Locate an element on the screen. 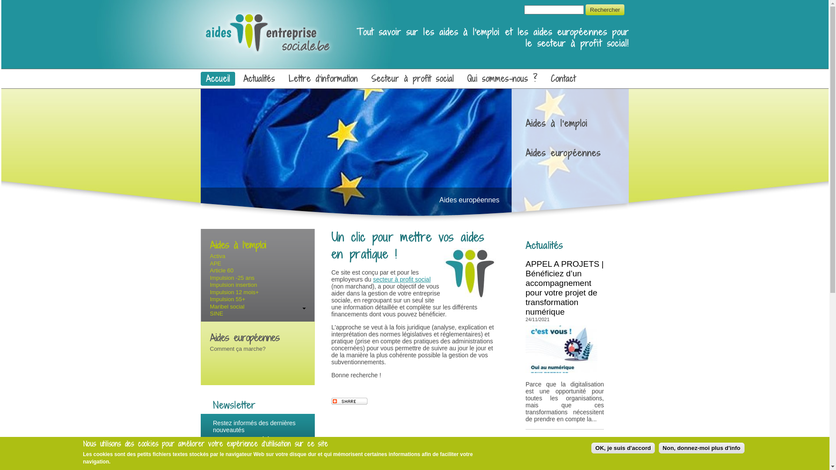  Lettre d'information is located at coordinates (323, 79).